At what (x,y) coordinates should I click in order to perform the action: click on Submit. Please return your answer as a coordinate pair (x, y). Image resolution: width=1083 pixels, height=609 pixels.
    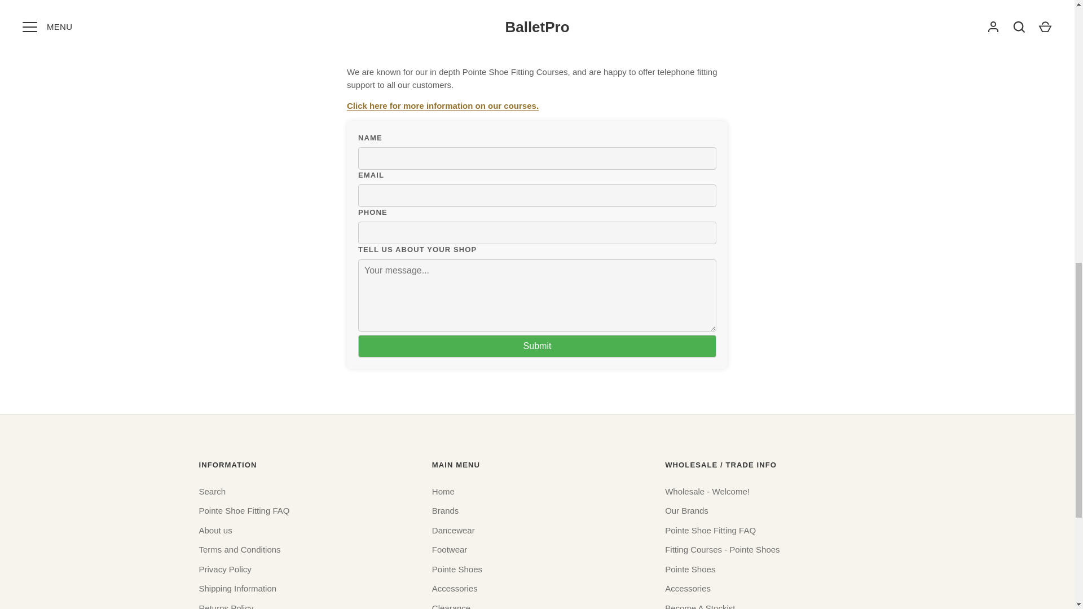
    Looking at the image, I should click on (537, 346).